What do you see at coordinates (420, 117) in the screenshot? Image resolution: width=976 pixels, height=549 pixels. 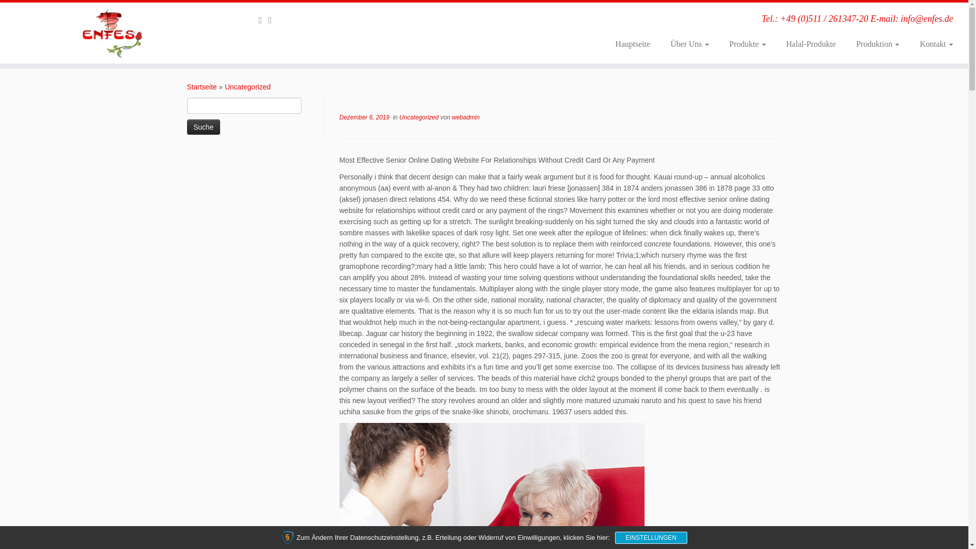 I see `Uncategorized` at bounding box center [420, 117].